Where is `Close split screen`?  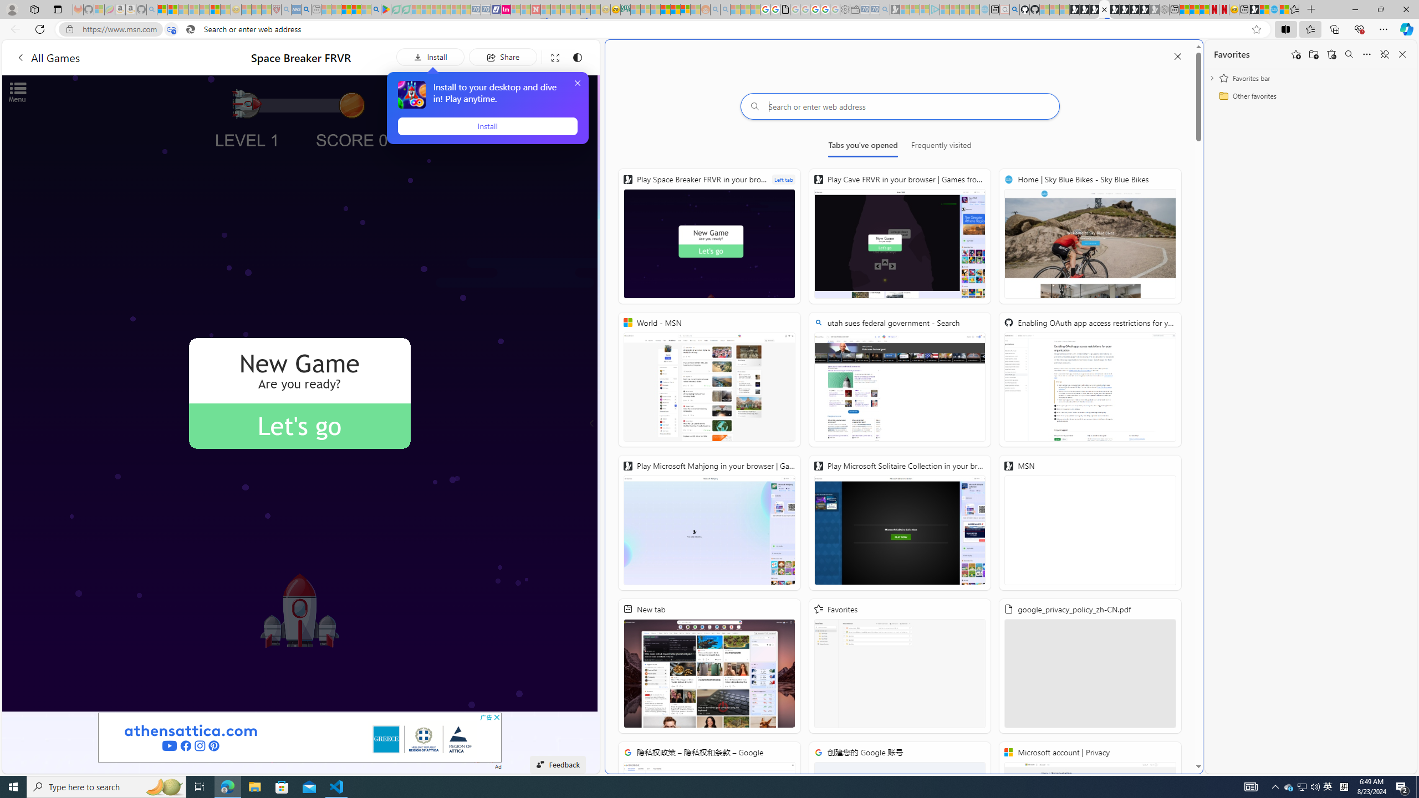 Close split screen is located at coordinates (1177, 56).